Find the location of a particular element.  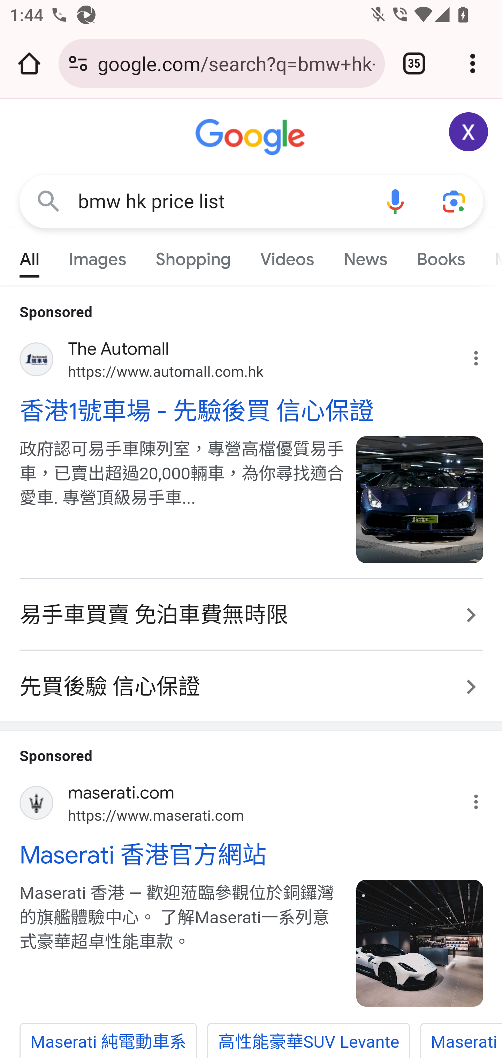

Switch or close tabs is located at coordinates (414, 63).